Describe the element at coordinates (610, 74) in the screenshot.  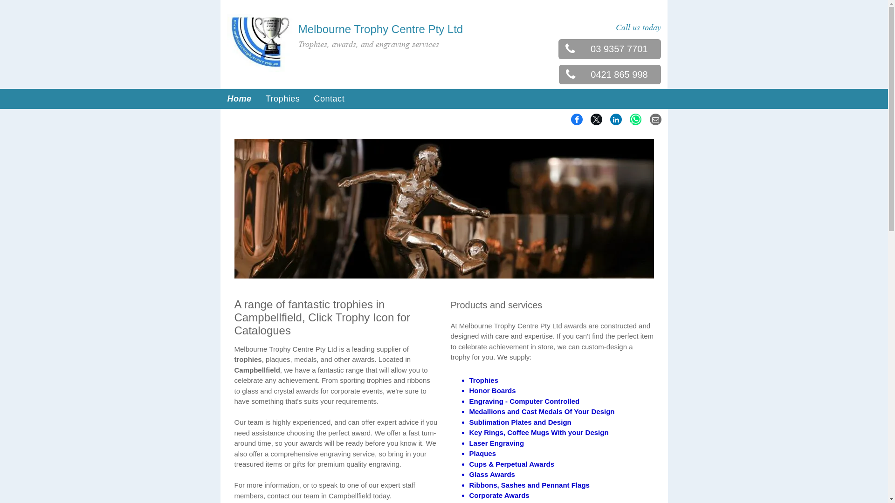
I see `0421 865 998` at that location.